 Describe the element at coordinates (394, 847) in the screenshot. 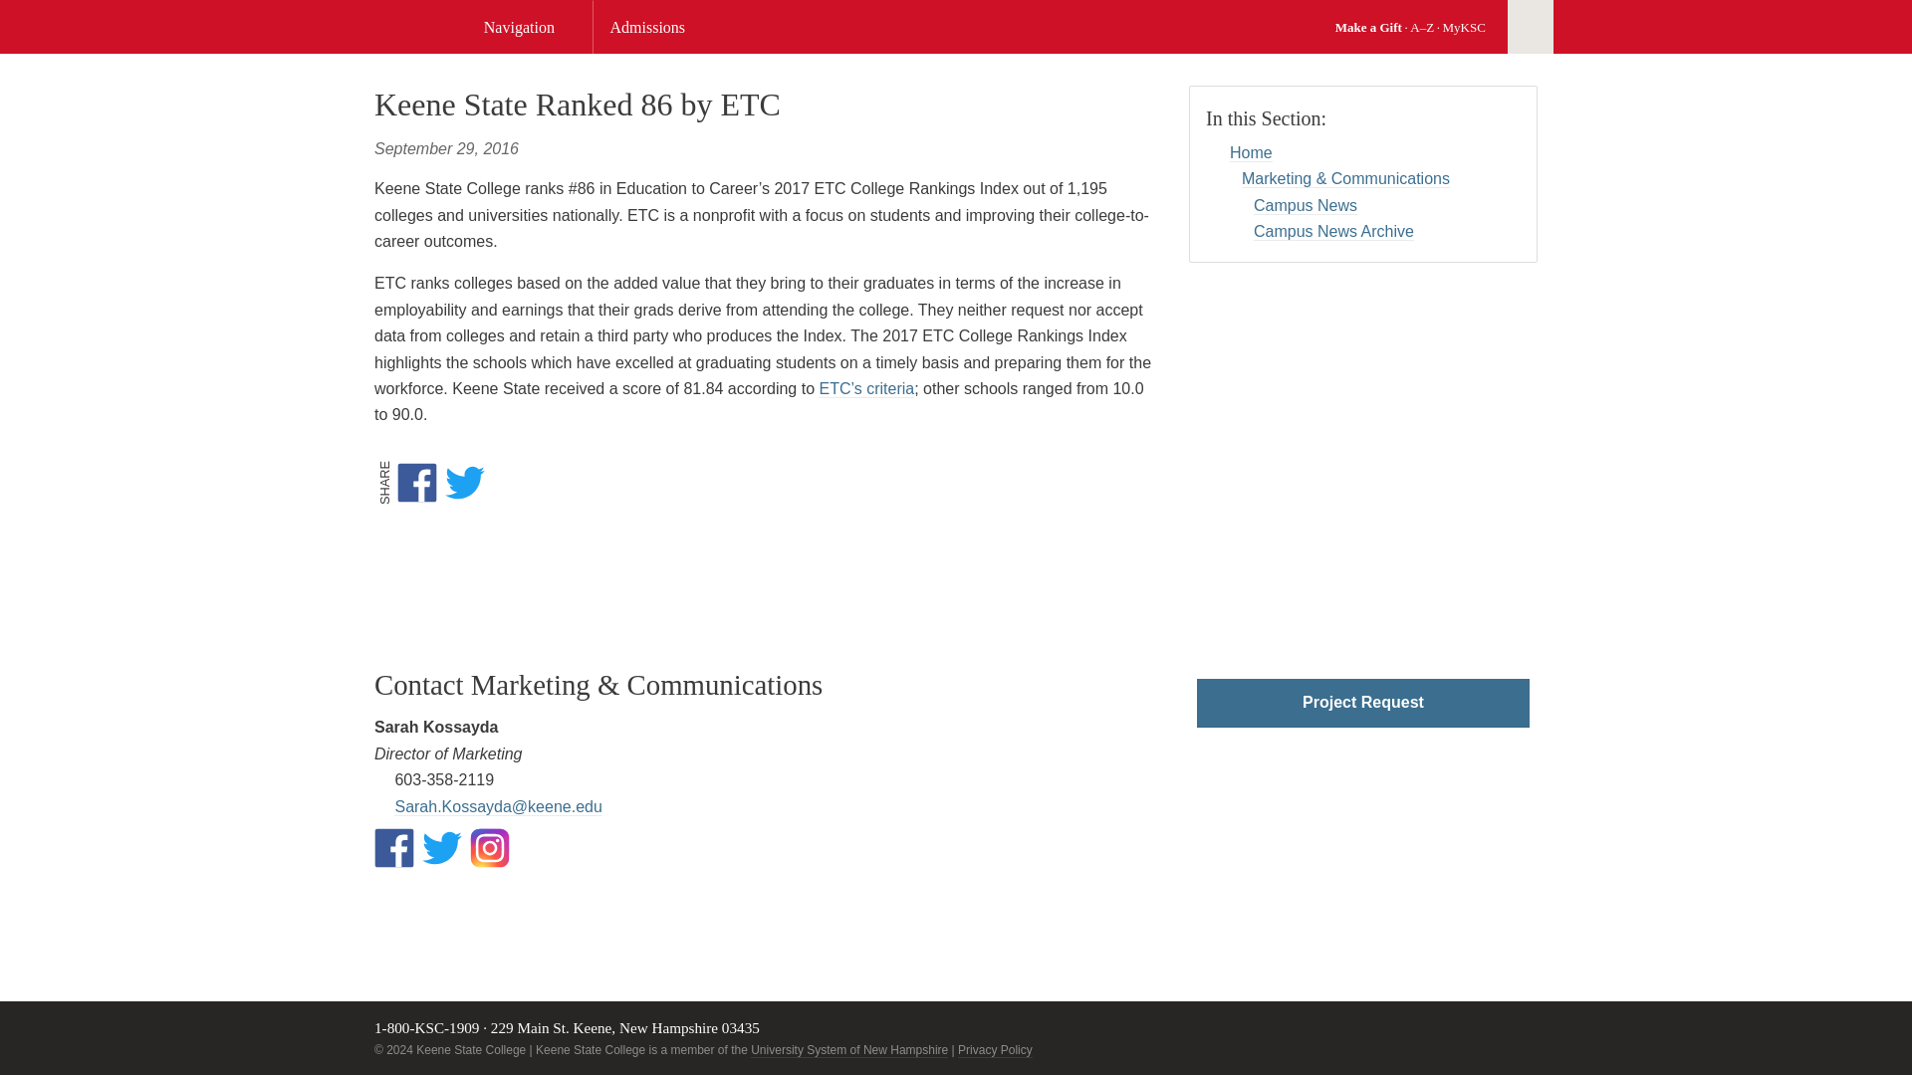

I see `Visit us on Facebook` at that location.